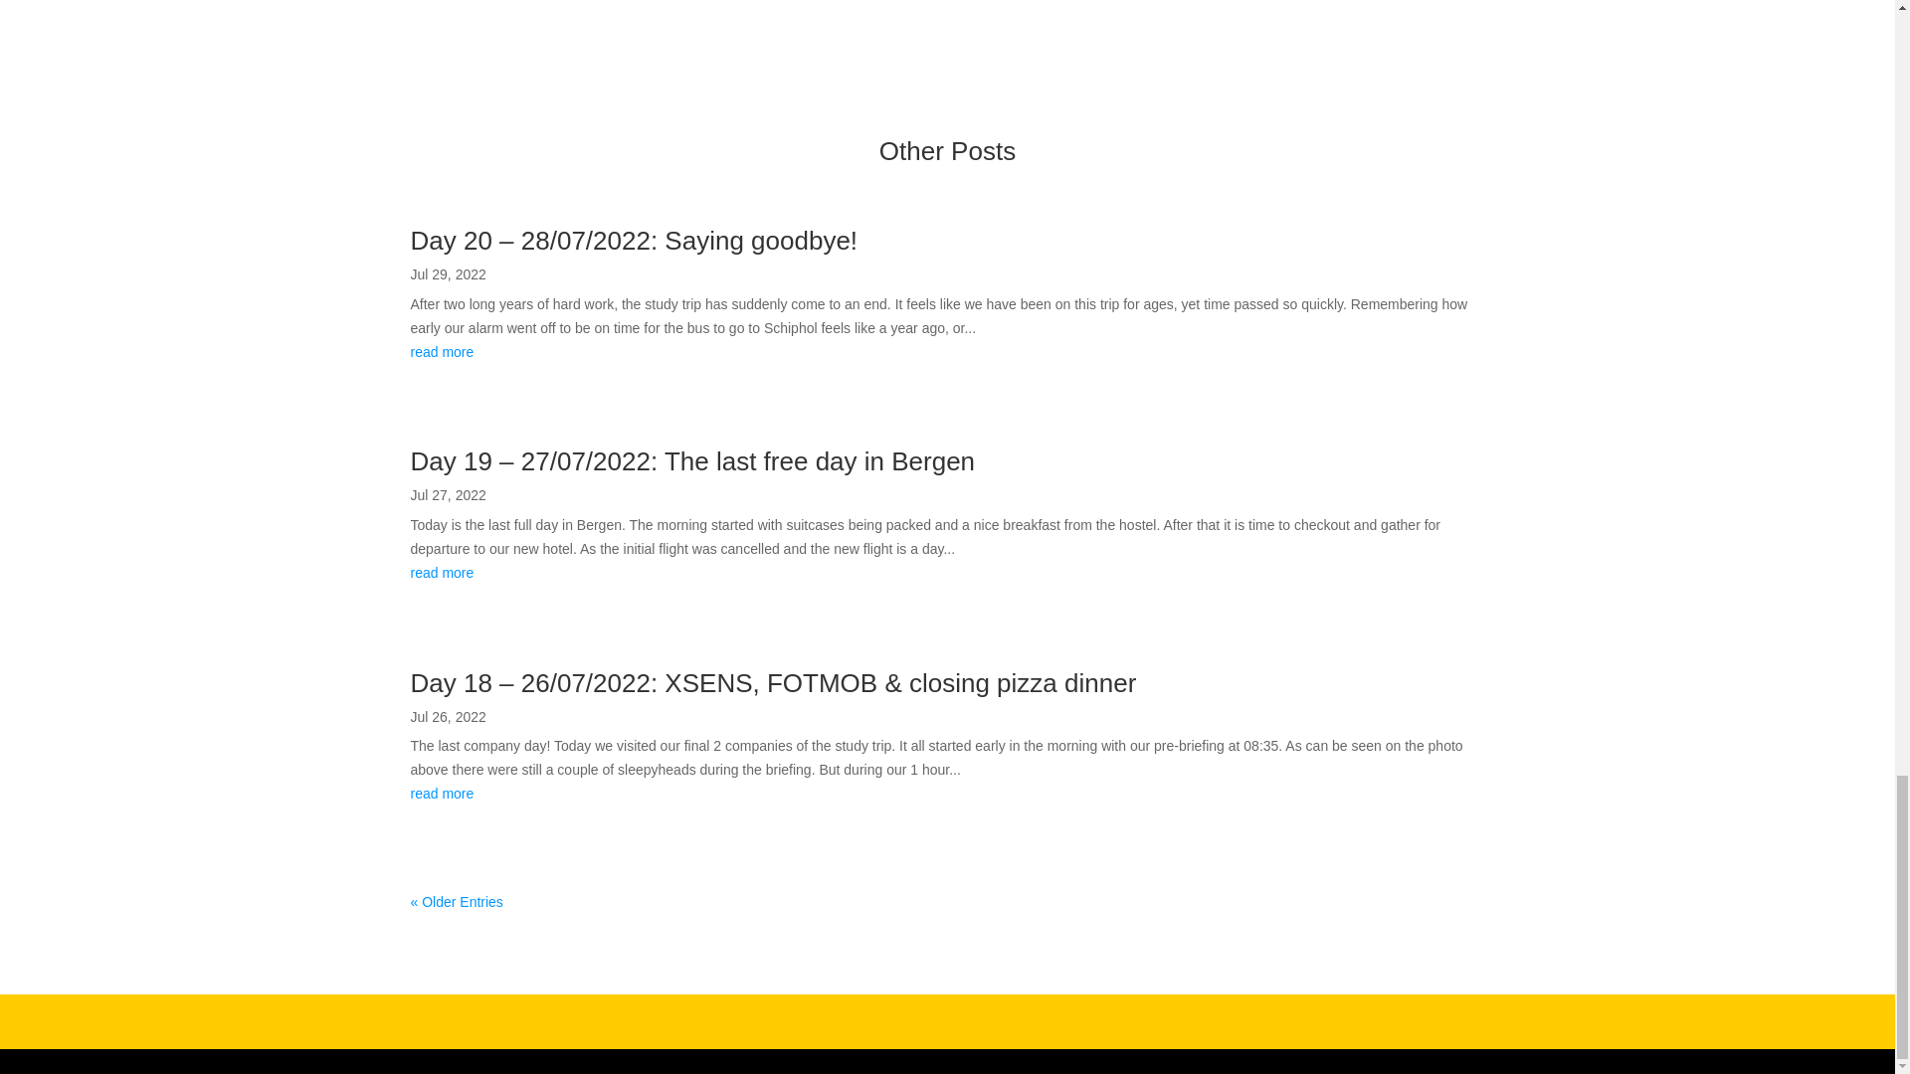 The width and height of the screenshot is (1910, 1074). Describe the element at coordinates (947, 353) in the screenshot. I see `read more` at that location.